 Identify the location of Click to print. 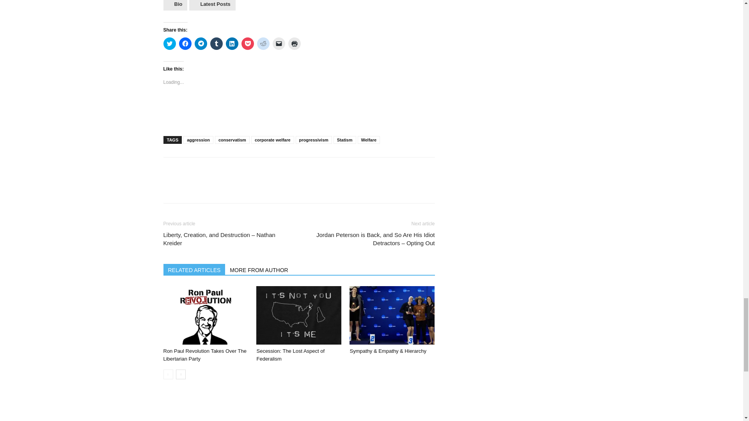
(294, 44).